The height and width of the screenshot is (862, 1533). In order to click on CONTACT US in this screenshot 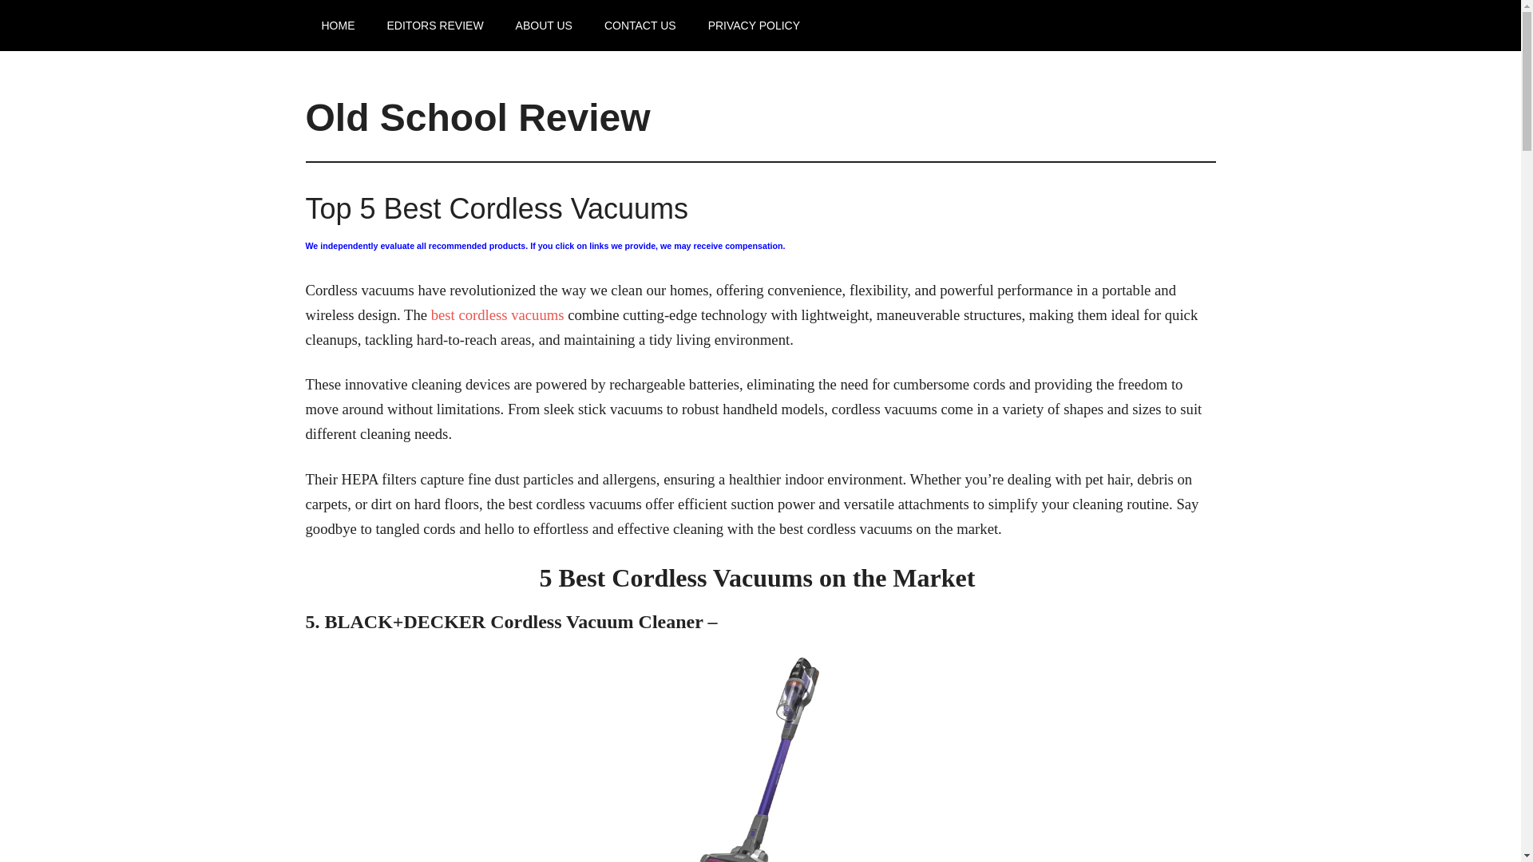, I will do `click(640, 26)`.